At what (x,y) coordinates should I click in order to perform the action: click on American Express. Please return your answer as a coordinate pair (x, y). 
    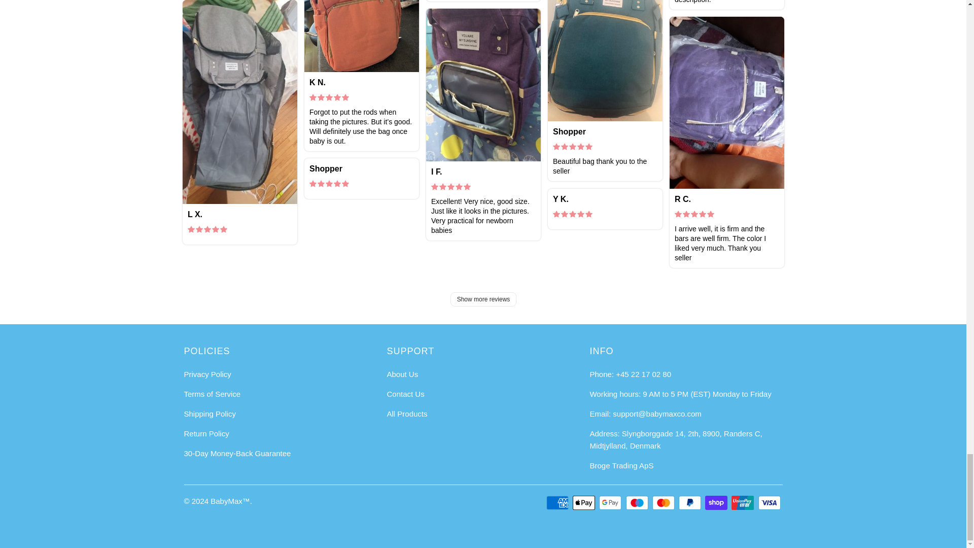
    Looking at the image, I should click on (559, 502).